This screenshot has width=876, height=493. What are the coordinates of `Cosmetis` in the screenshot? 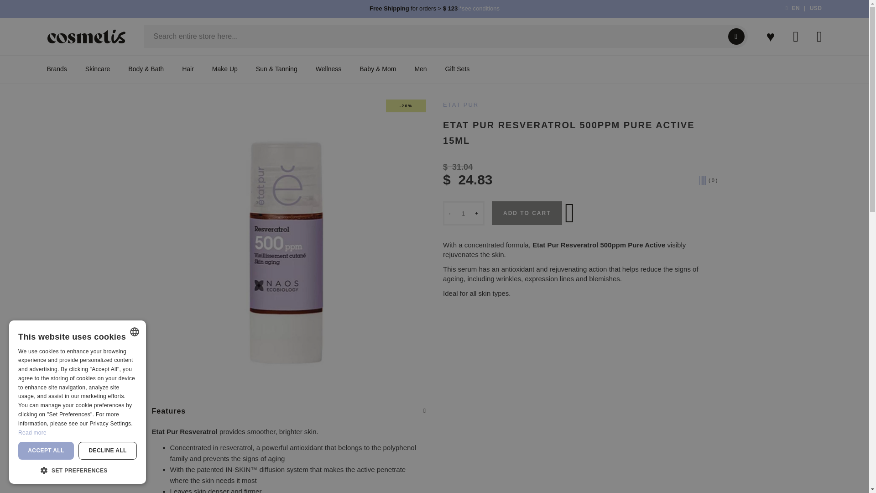 It's located at (86, 37).